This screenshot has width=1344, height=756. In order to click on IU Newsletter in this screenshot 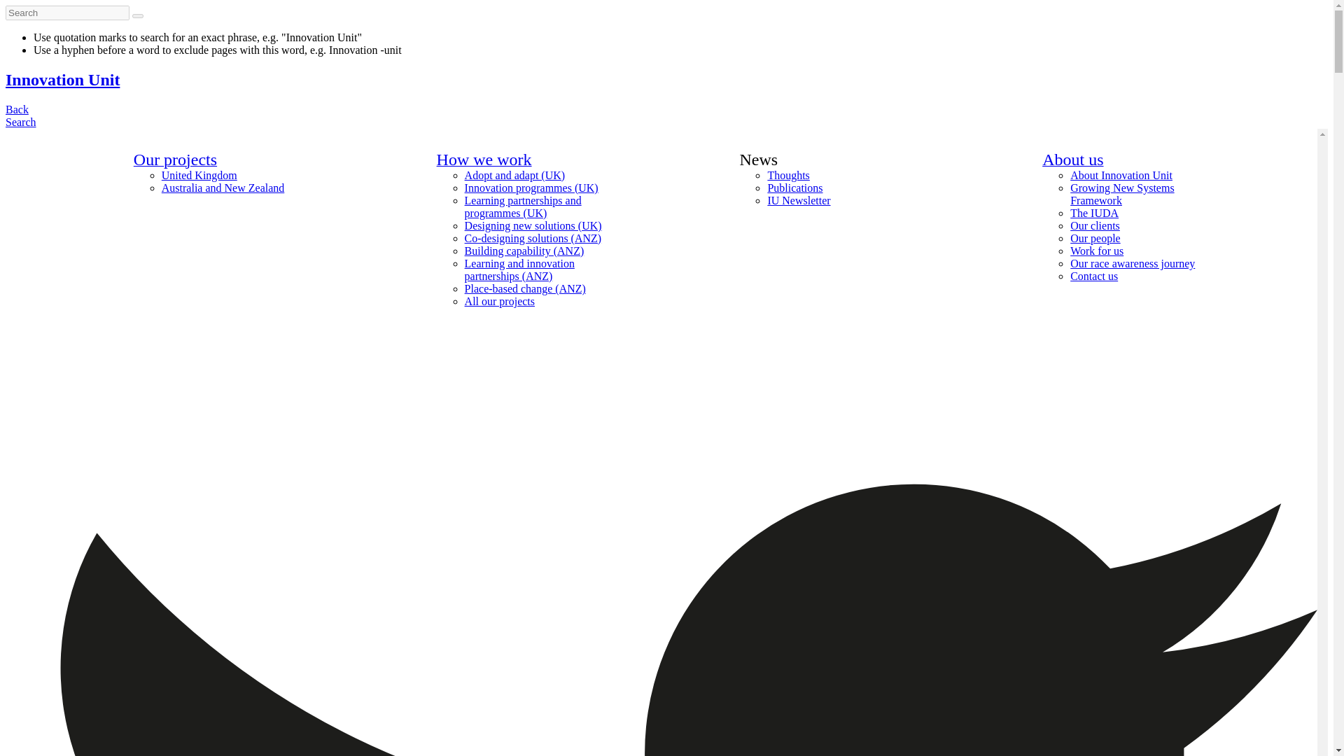, I will do `click(799, 200)`.